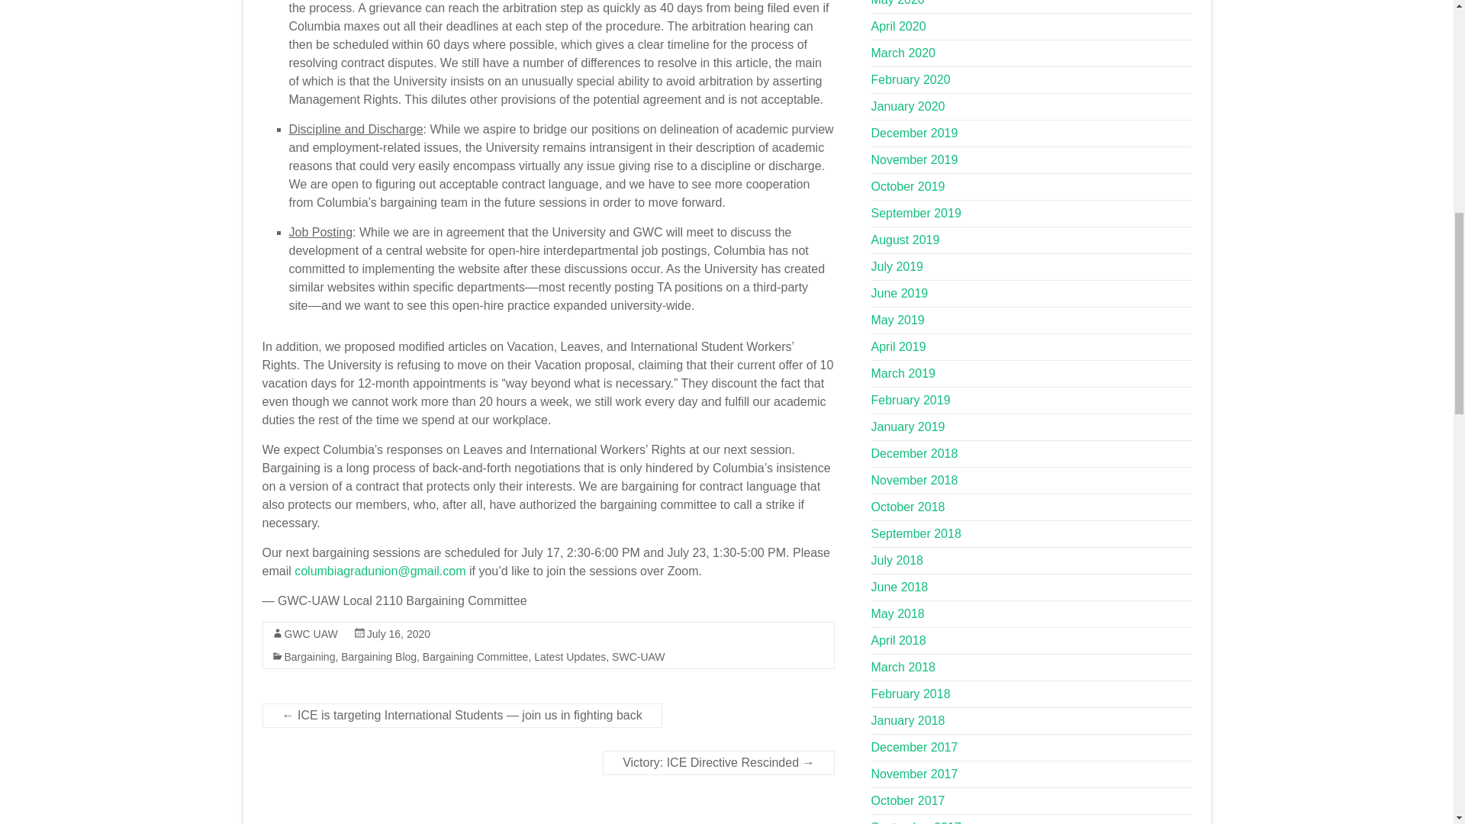 The width and height of the screenshot is (1465, 824). What do you see at coordinates (310, 633) in the screenshot?
I see `GWC UAW` at bounding box center [310, 633].